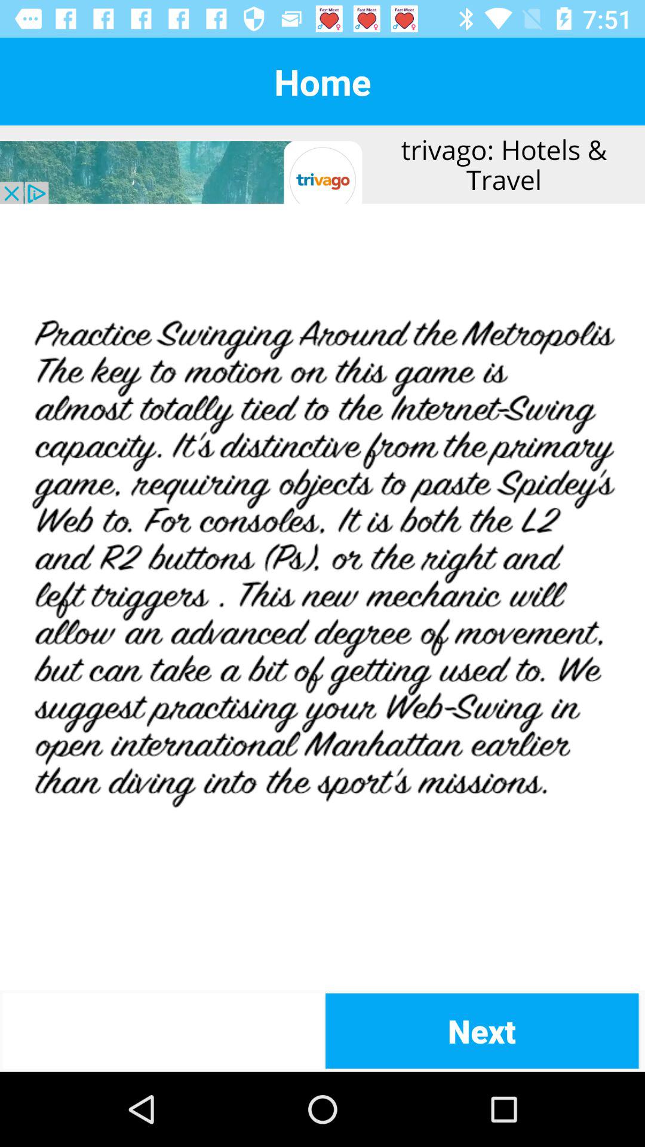  Describe the element at coordinates (322, 597) in the screenshot. I see `select the add` at that location.